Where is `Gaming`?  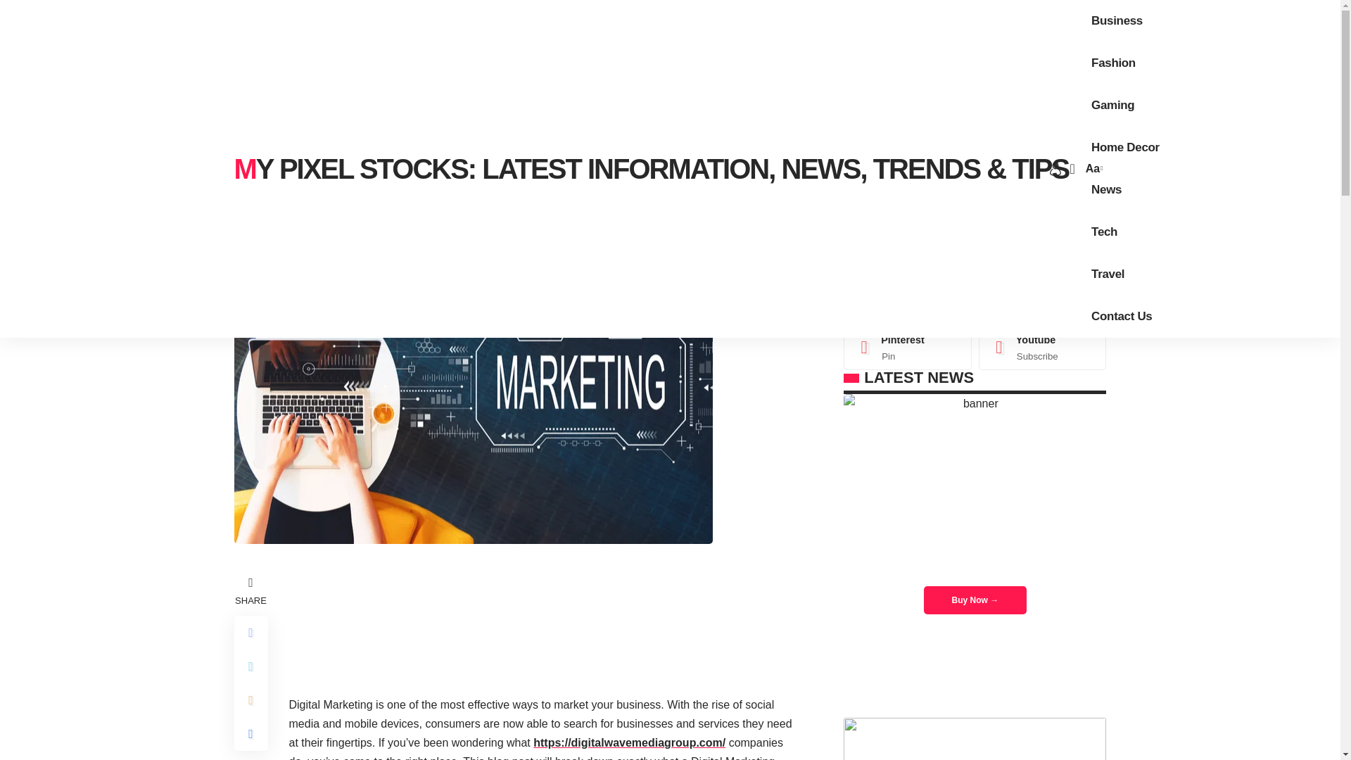 Gaming is located at coordinates (1113, 106).